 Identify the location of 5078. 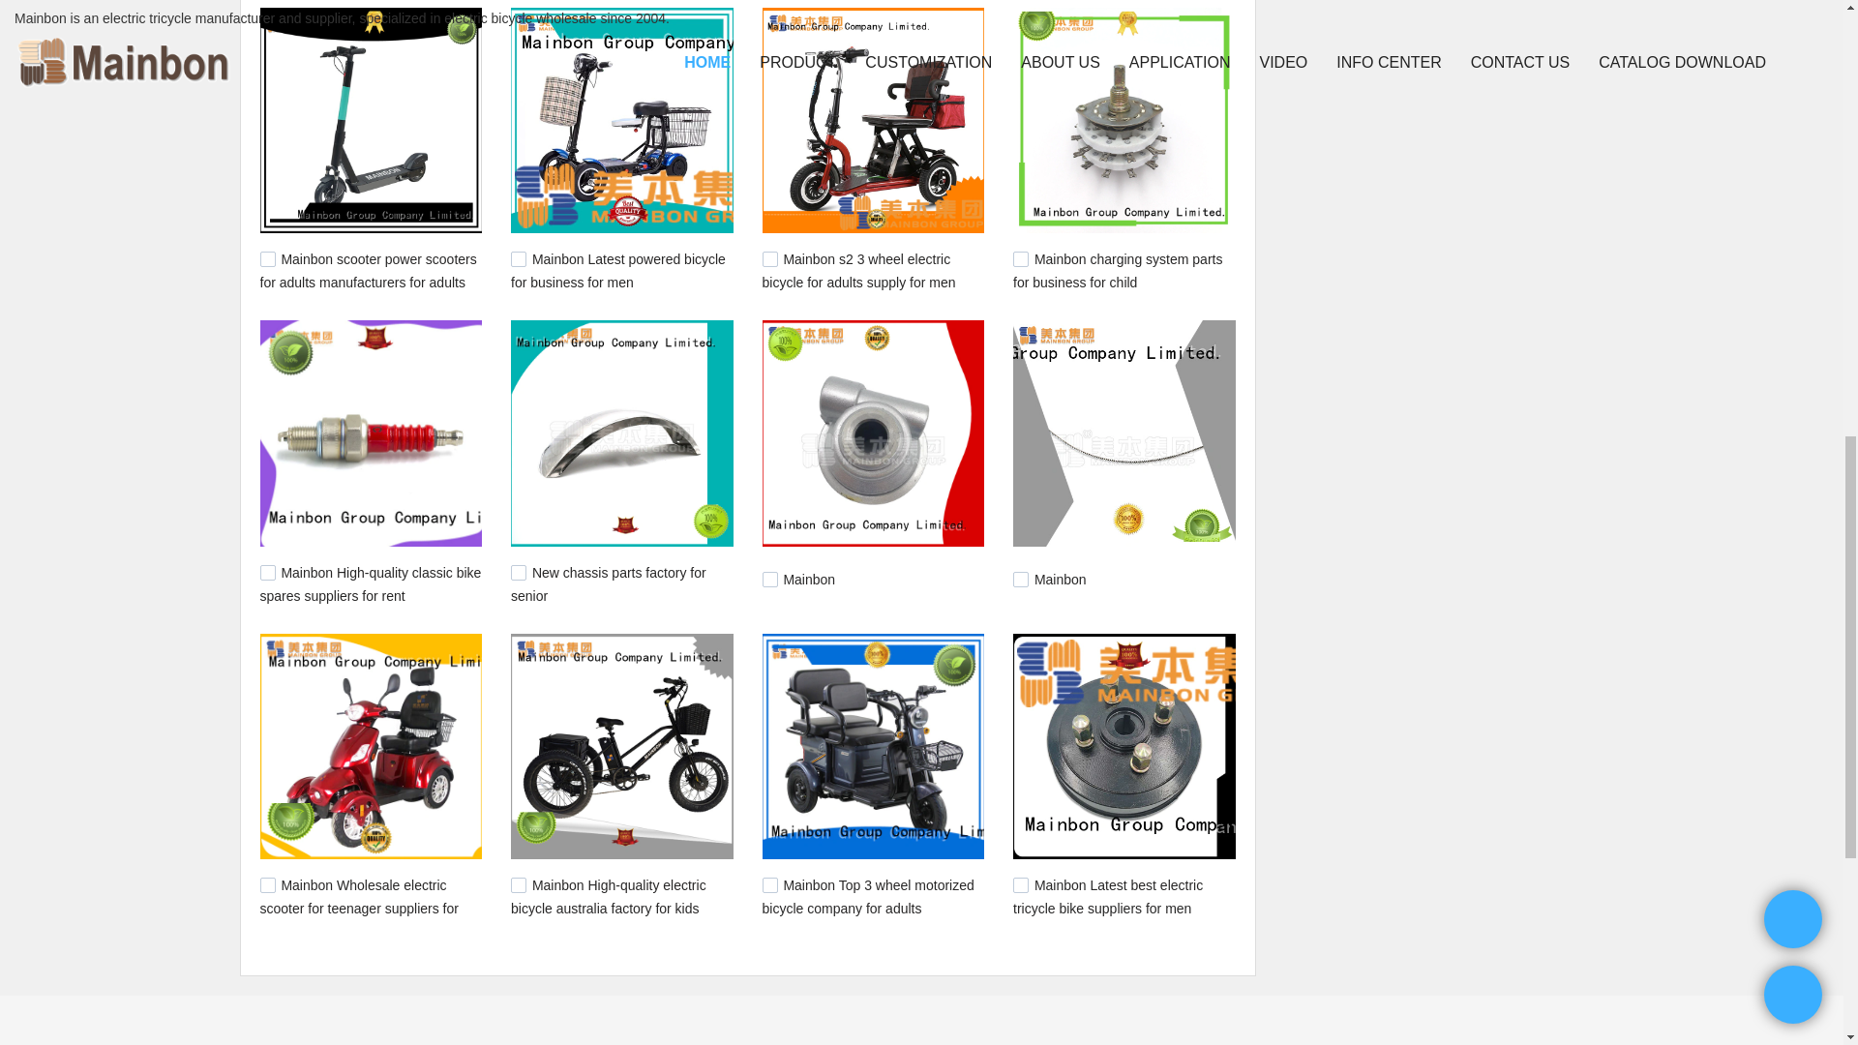
(770, 259).